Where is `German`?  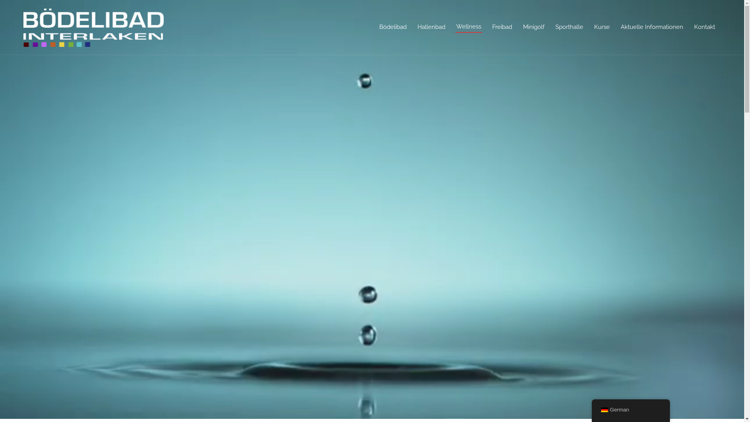
German is located at coordinates (604, 410).